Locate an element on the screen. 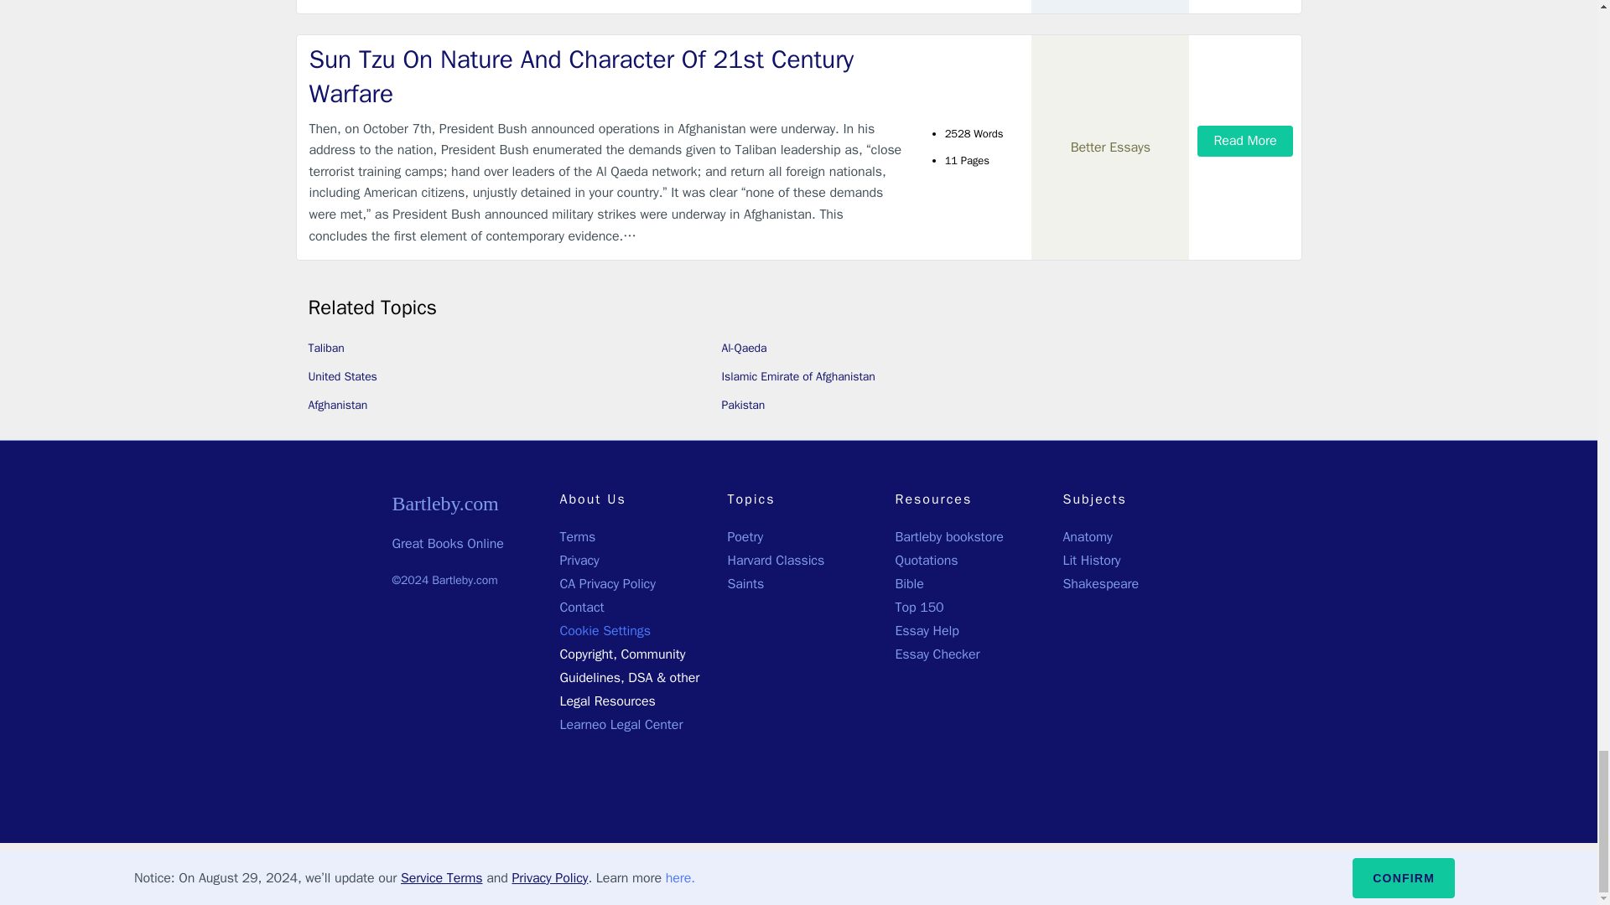 Image resolution: width=1610 pixels, height=905 pixels. United States is located at coordinates (342, 375).